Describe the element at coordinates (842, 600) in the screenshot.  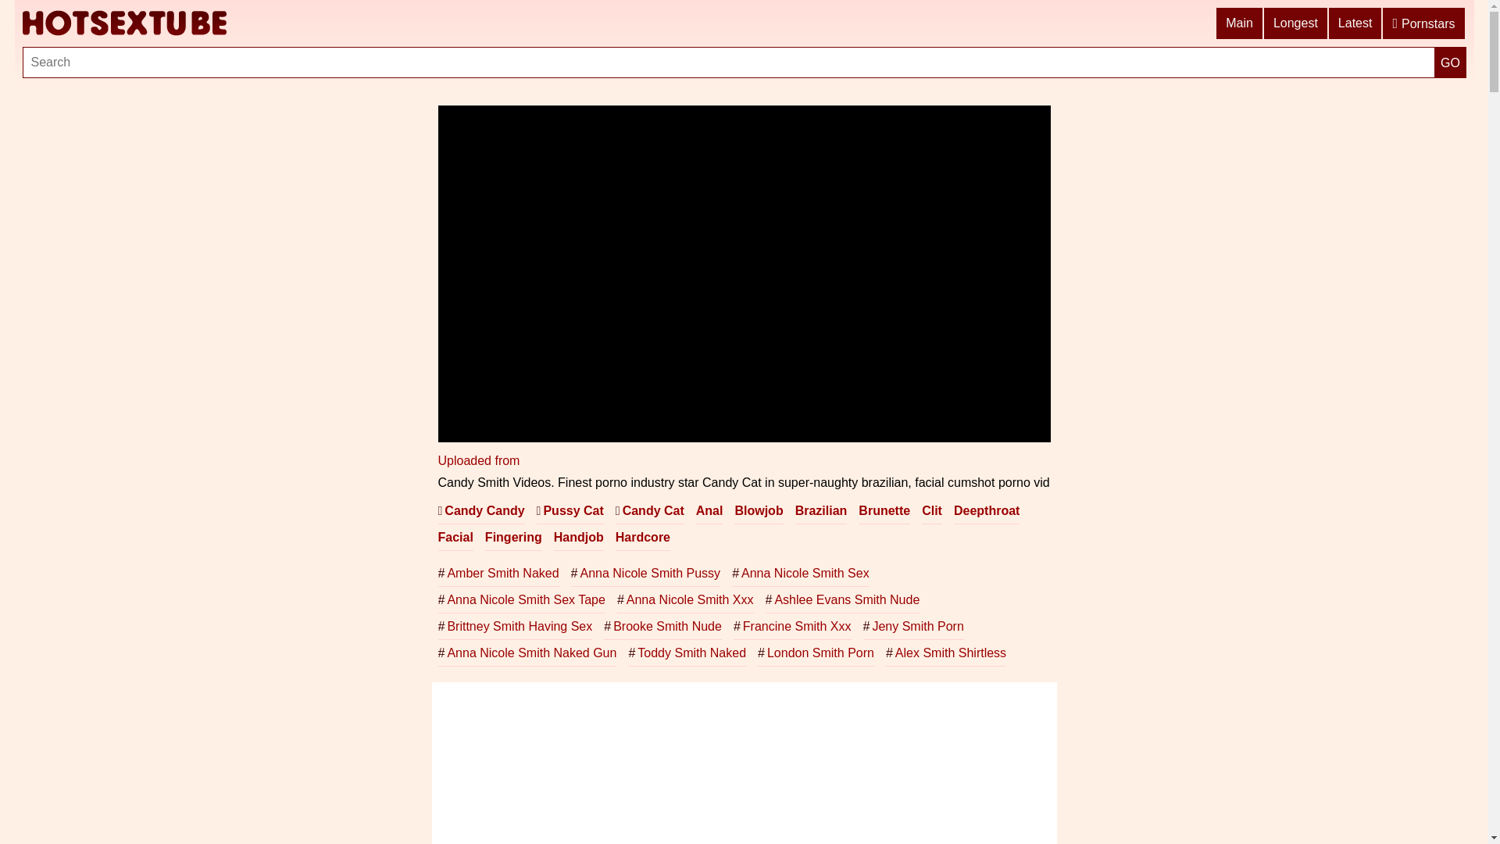
I see `Ashlee Evans Smith Nude` at that location.